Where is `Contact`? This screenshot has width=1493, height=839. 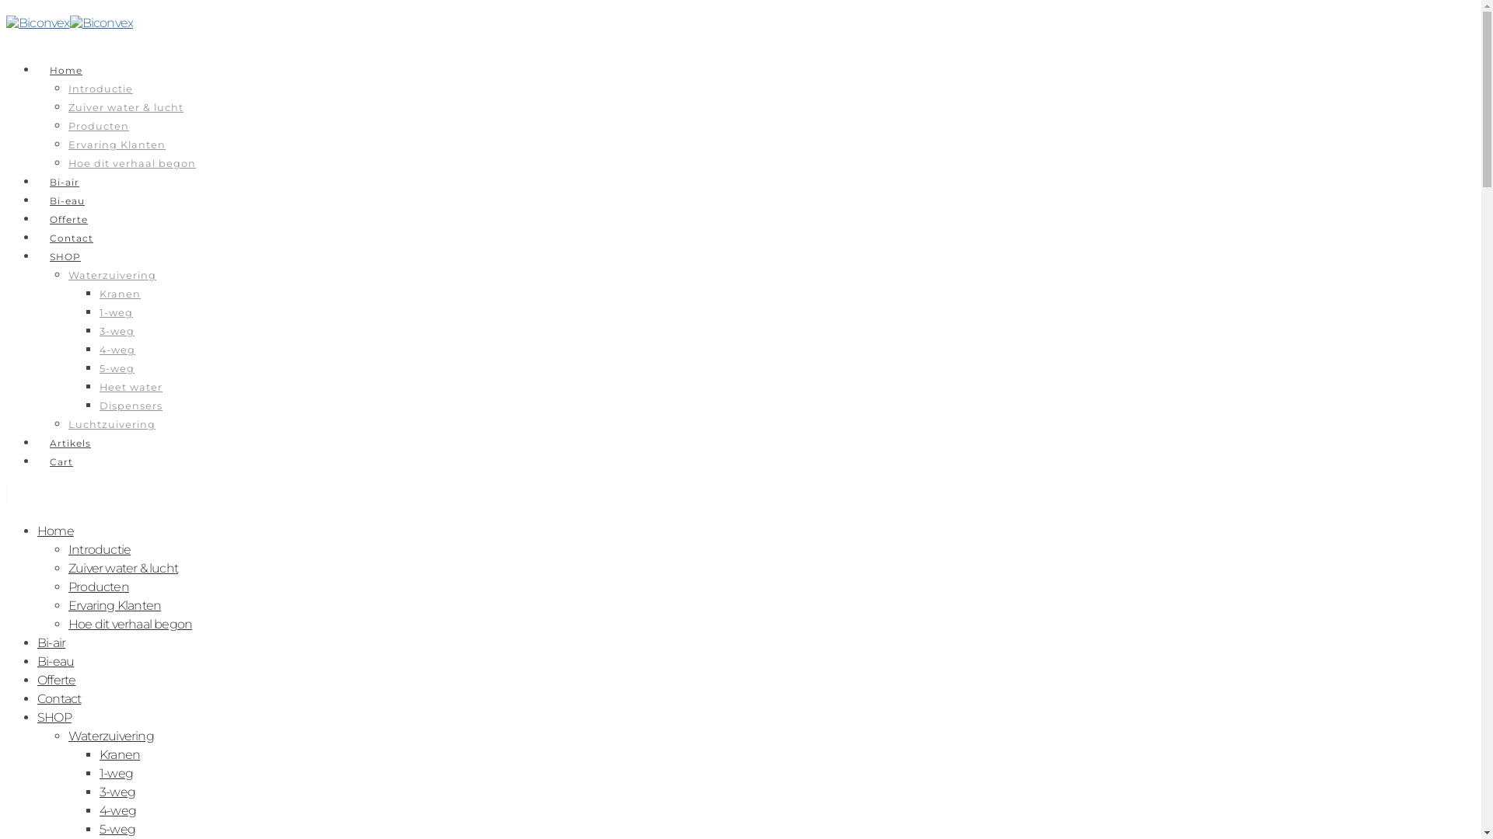 Contact is located at coordinates (59, 699).